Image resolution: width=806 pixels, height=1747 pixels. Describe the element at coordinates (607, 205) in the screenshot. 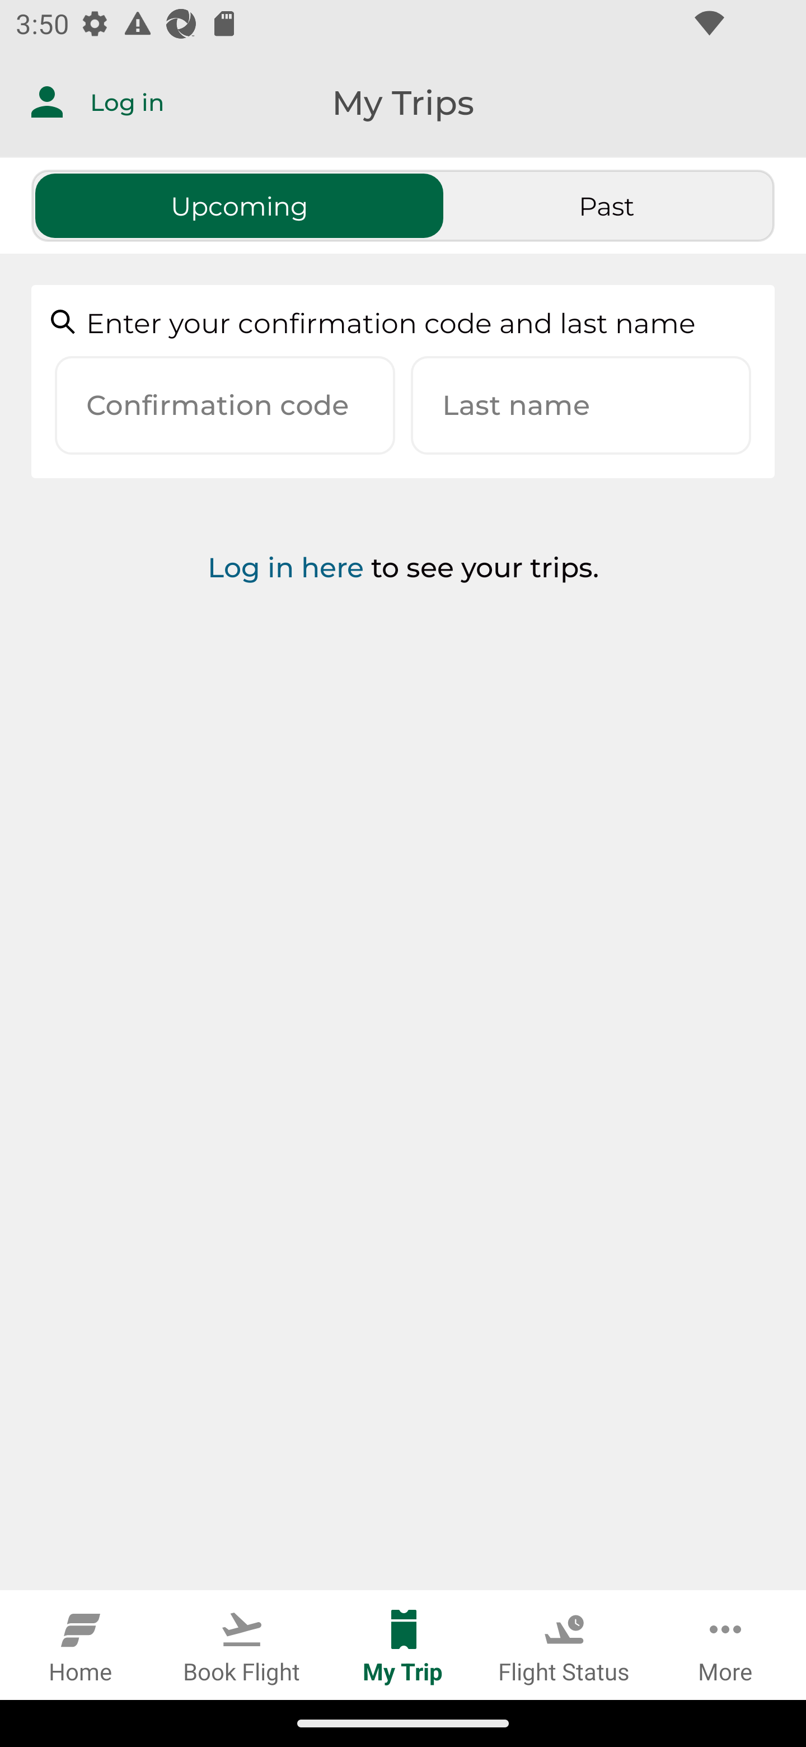

I see `Past` at that location.